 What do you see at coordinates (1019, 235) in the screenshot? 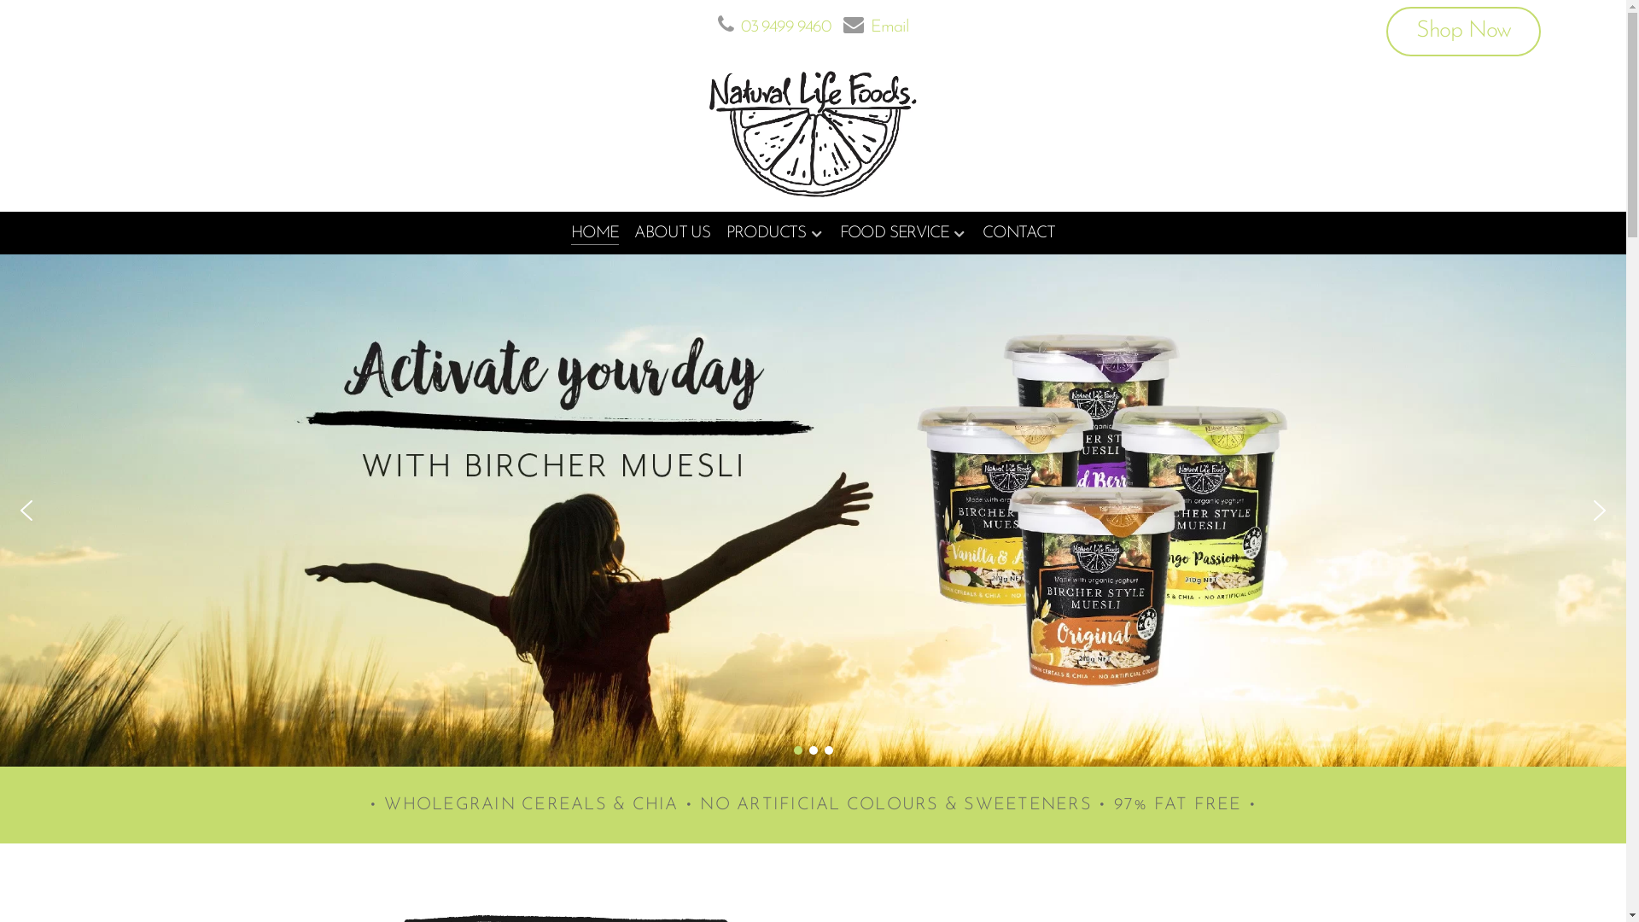
I see `CONTACT` at bounding box center [1019, 235].